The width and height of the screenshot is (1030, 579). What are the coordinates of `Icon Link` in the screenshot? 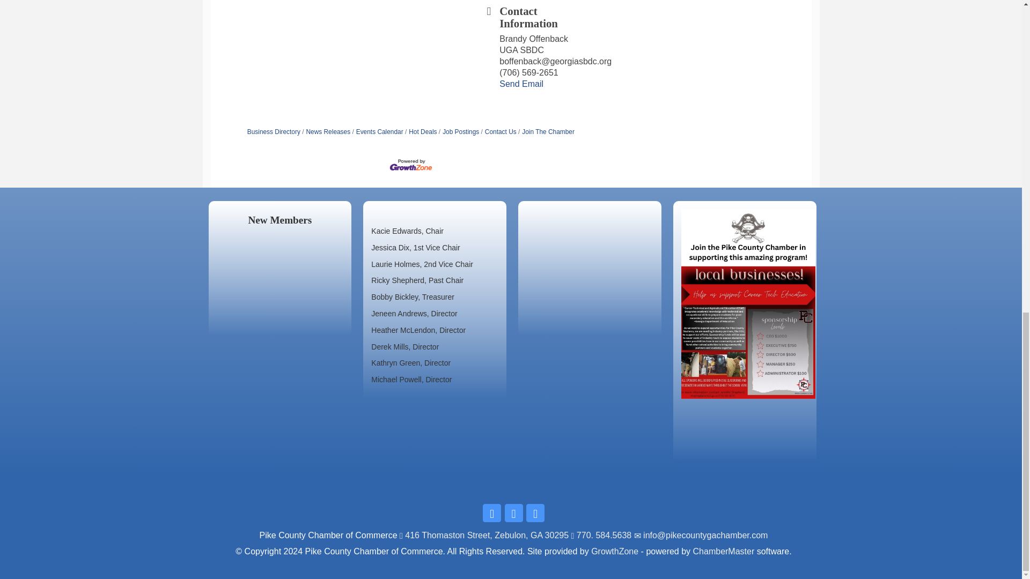 It's located at (535, 513).